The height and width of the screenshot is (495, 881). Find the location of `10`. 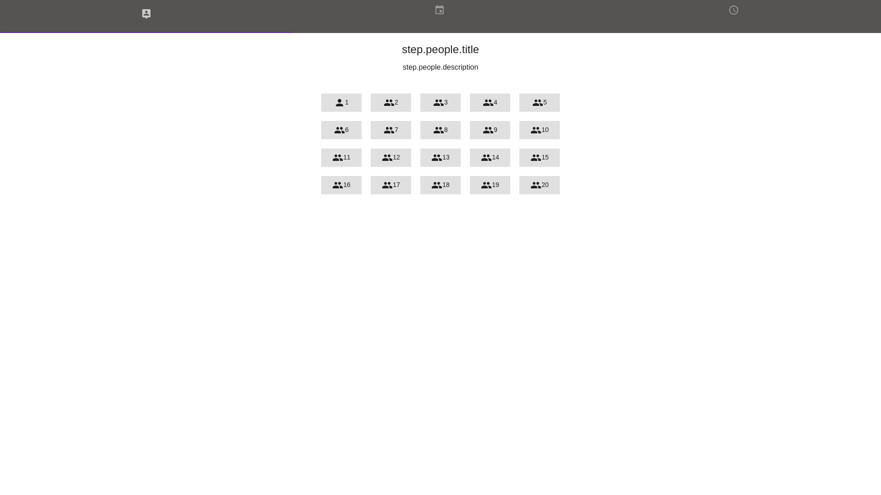

10 is located at coordinates (540, 130).